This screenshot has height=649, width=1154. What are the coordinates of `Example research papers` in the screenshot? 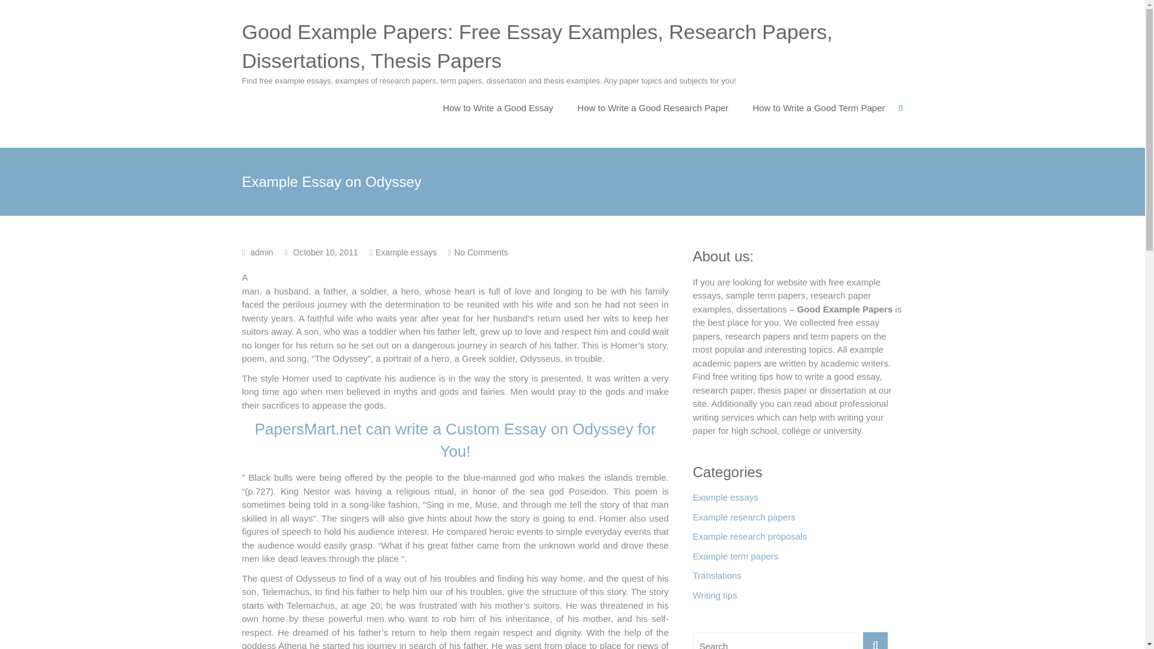 It's located at (743, 520).